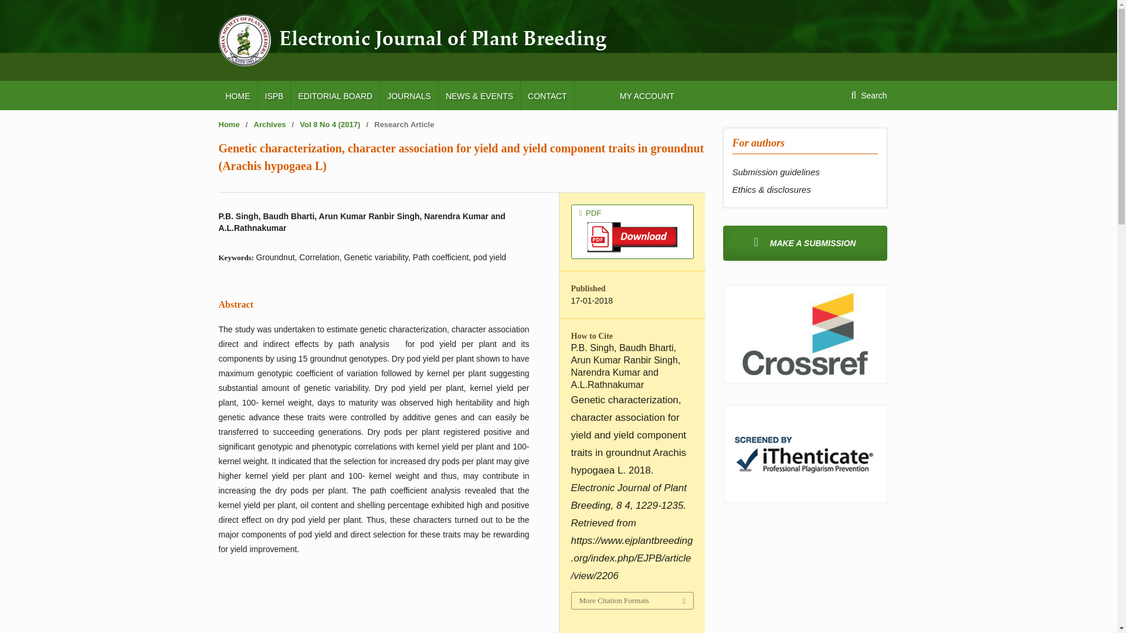 This screenshot has height=633, width=1126. What do you see at coordinates (237, 95) in the screenshot?
I see `HOME` at bounding box center [237, 95].